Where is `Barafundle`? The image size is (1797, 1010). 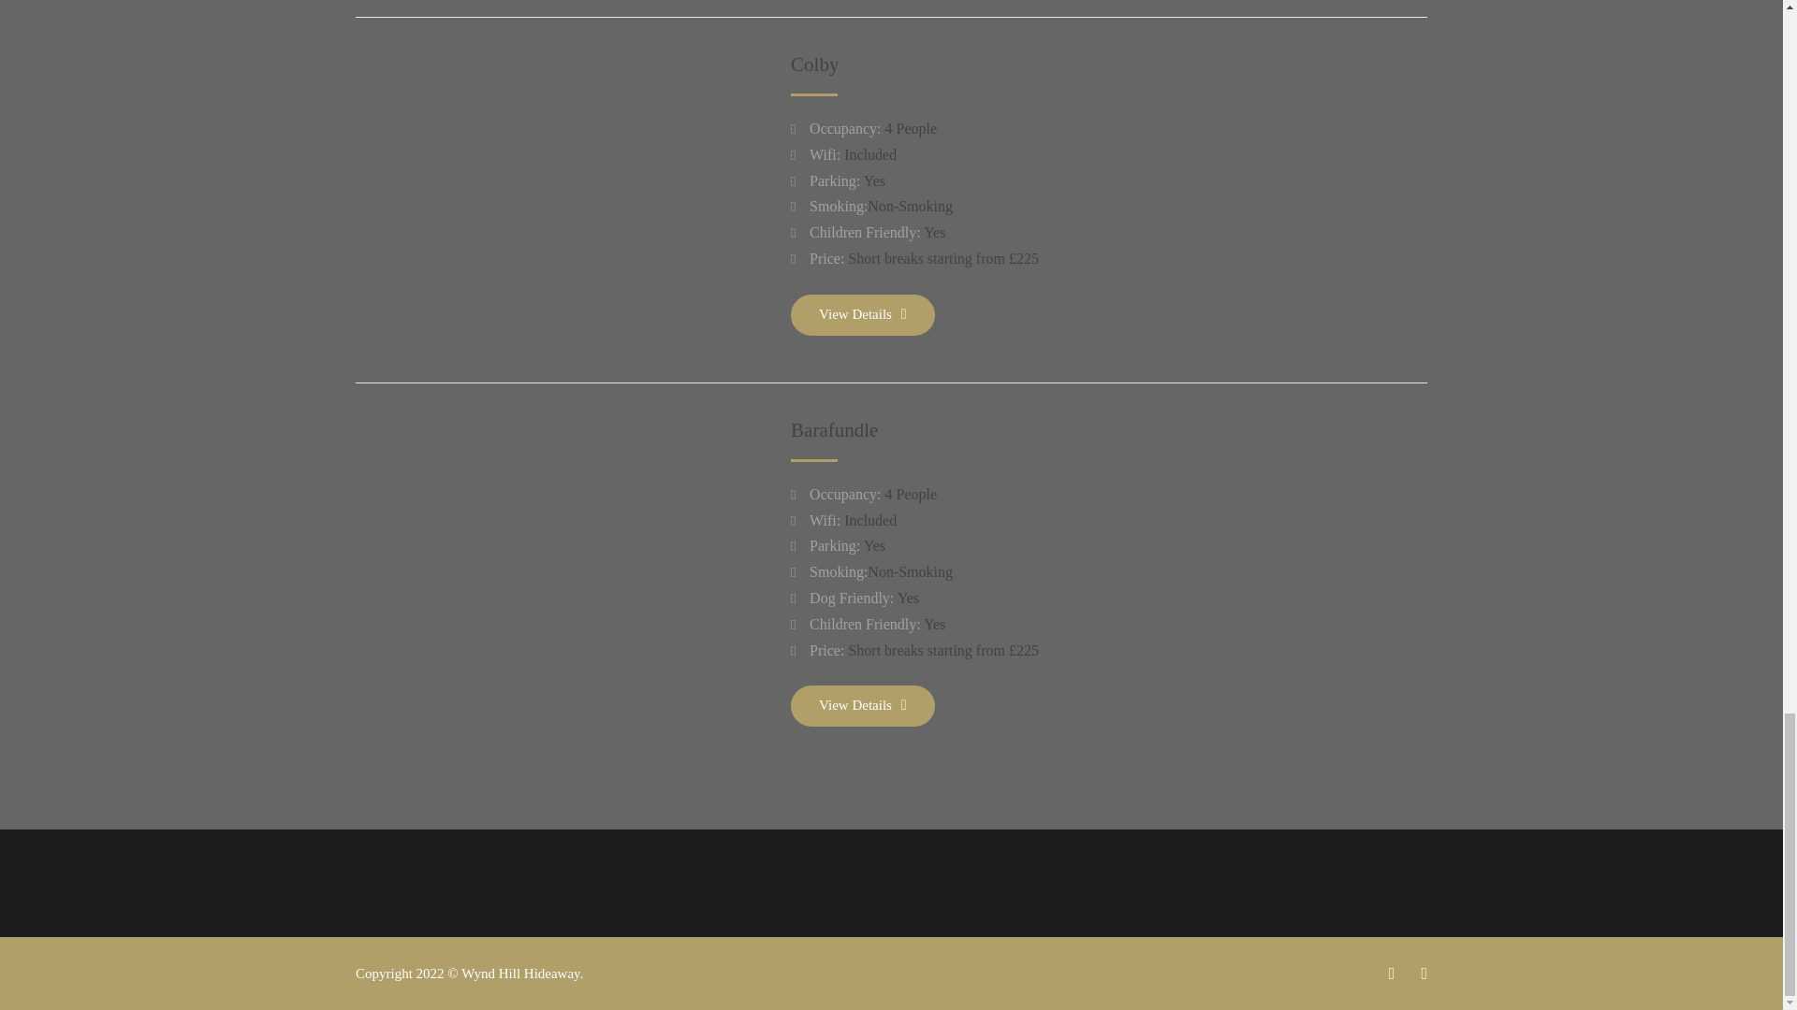 Barafundle is located at coordinates (834, 430).